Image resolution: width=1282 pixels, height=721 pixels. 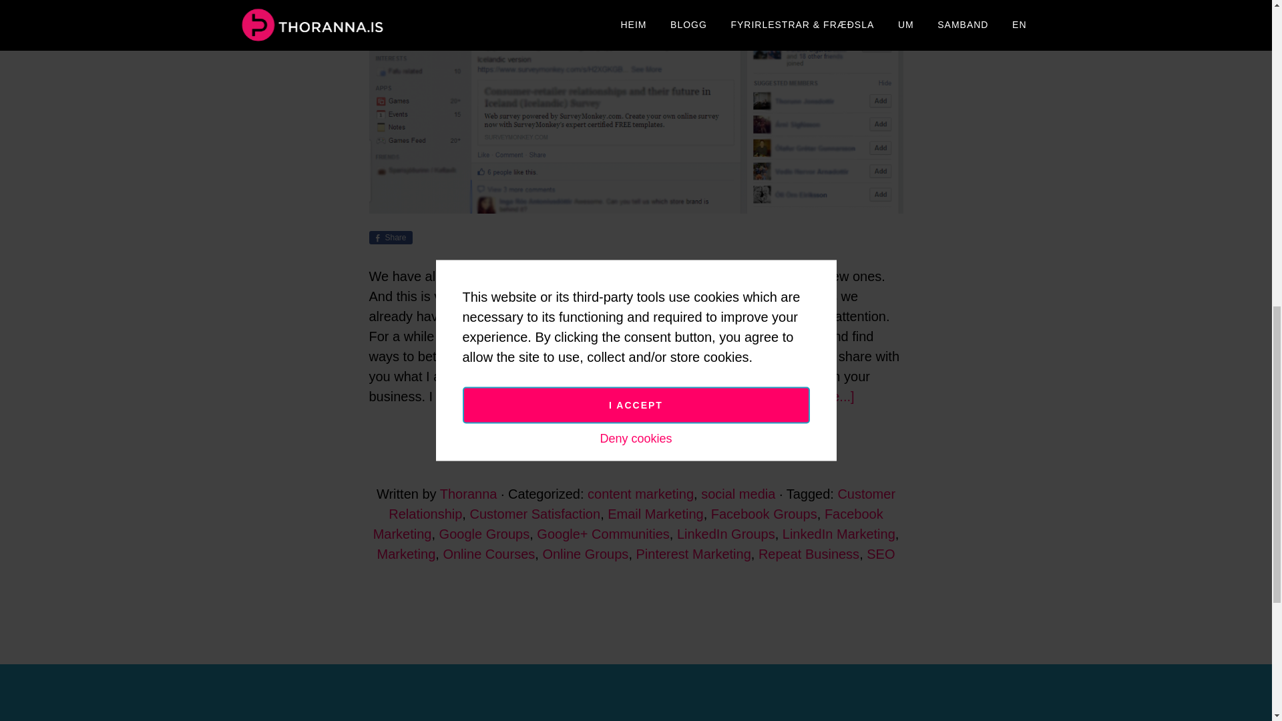 What do you see at coordinates (809, 554) in the screenshot?
I see `Repeat Business` at bounding box center [809, 554].